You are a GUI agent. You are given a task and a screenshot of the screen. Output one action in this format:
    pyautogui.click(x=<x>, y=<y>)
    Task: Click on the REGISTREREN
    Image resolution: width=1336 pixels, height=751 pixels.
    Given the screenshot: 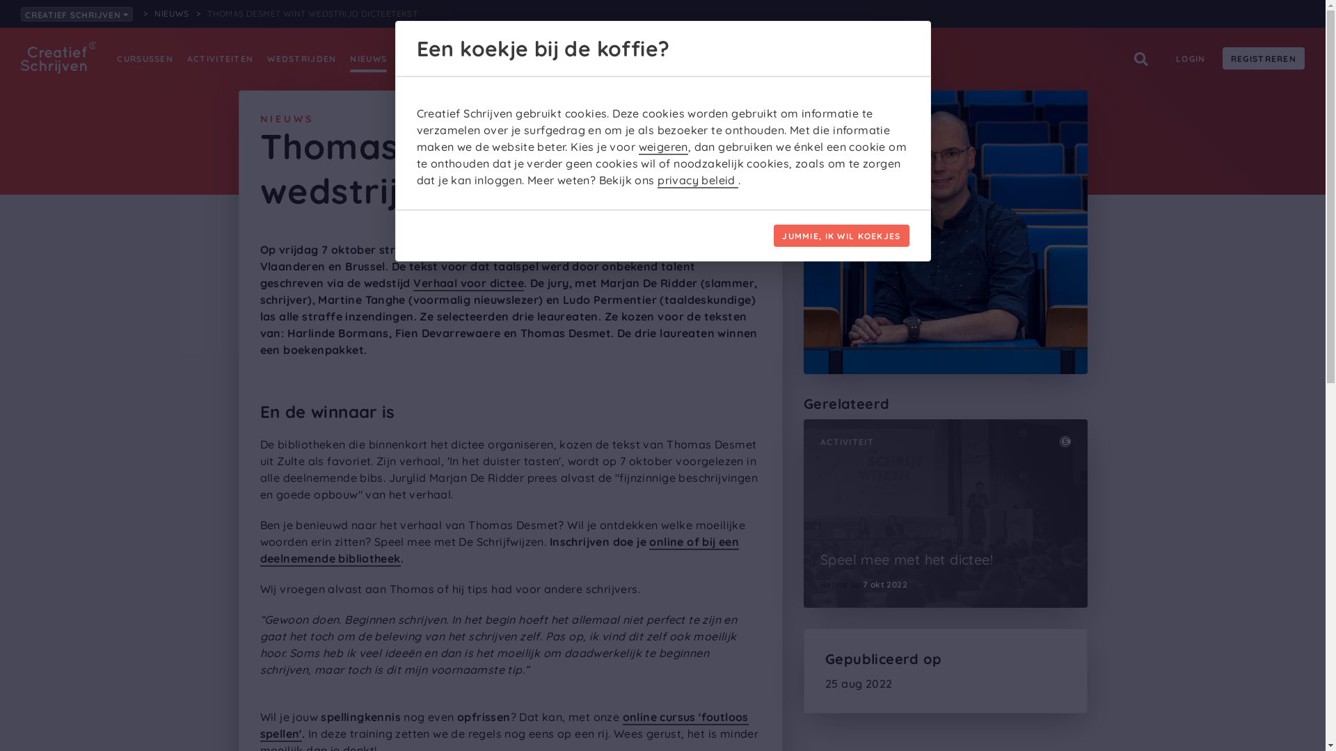 What is the action you would take?
    pyautogui.click(x=1264, y=58)
    